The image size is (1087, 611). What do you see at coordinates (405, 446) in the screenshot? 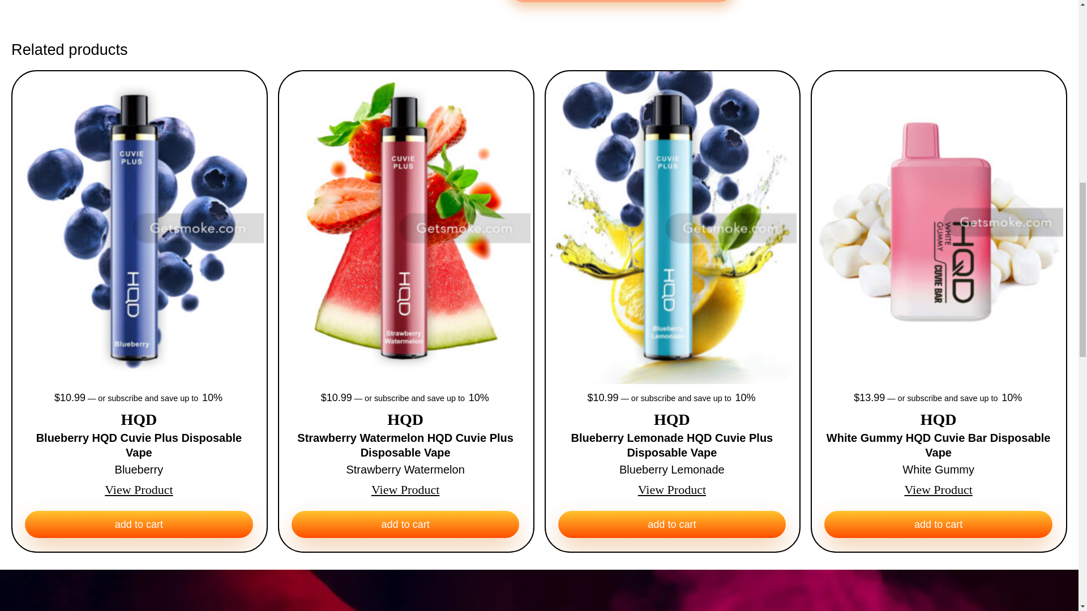
I see `Strawberry Watermelon HQD Cuvie Plus Disposable Vape` at bounding box center [405, 446].